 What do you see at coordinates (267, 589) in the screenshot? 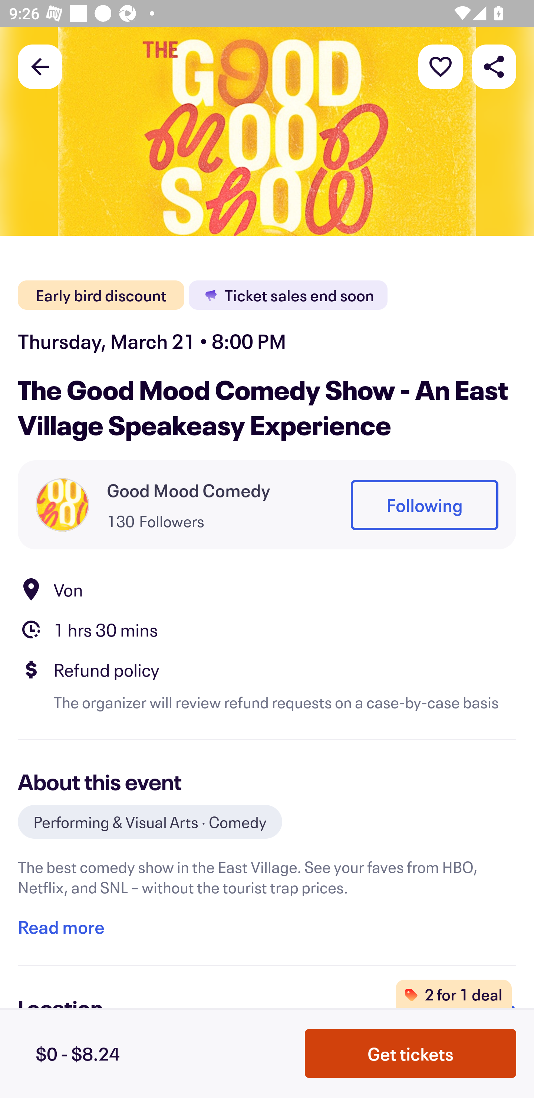
I see `Location Von` at bounding box center [267, 589].